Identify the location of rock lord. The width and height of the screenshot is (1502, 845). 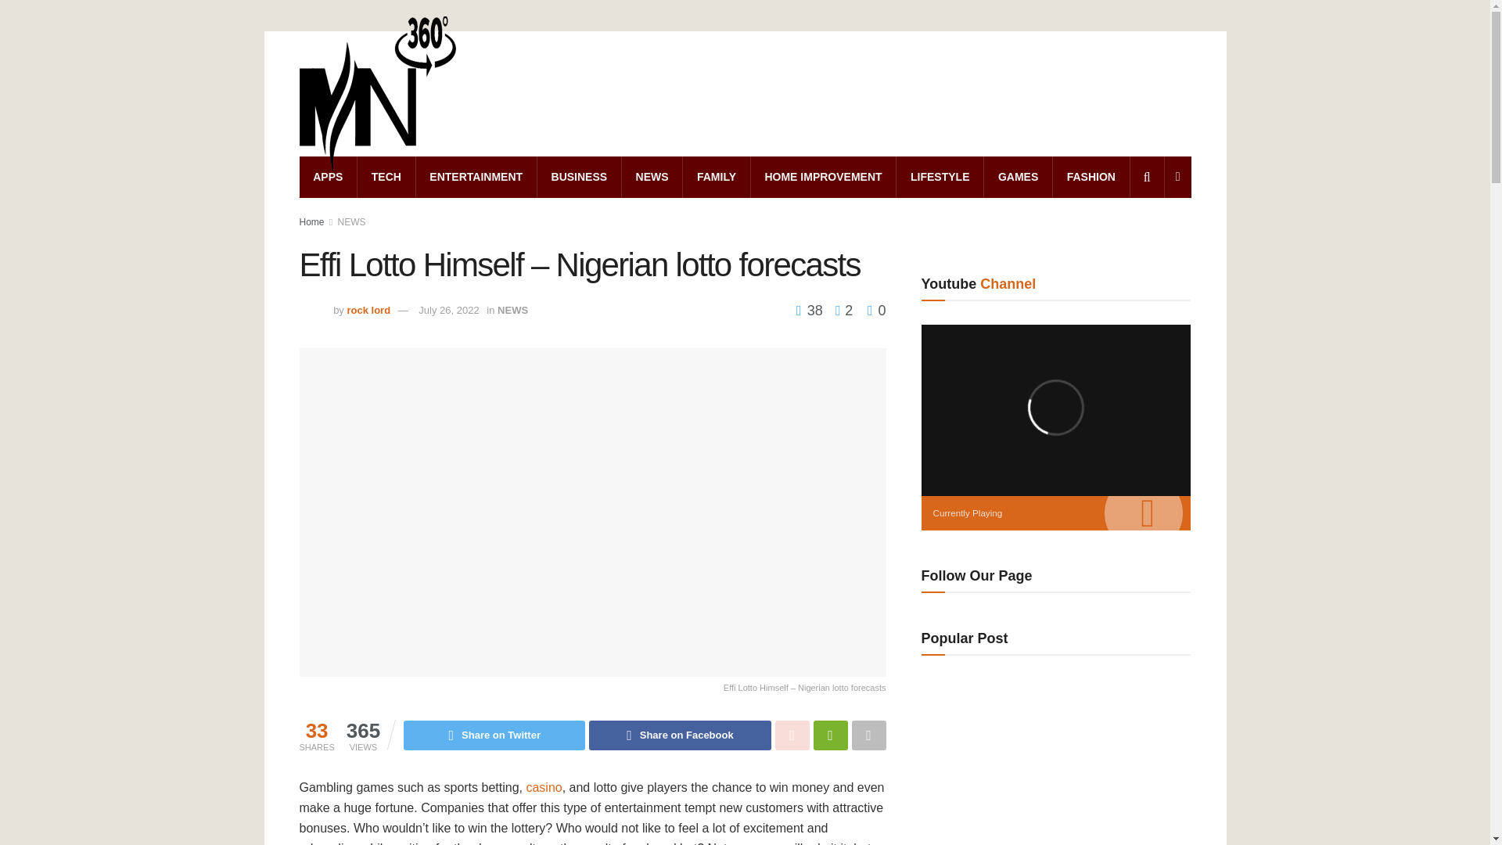
(368, 310).